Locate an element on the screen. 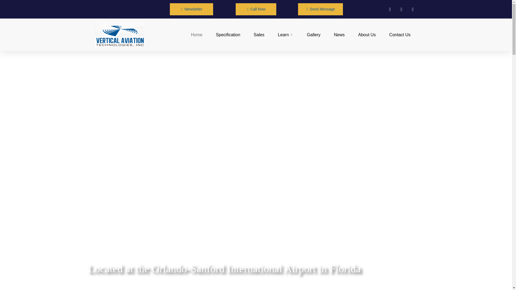  Newsletter is located at coordinates (191, 9).